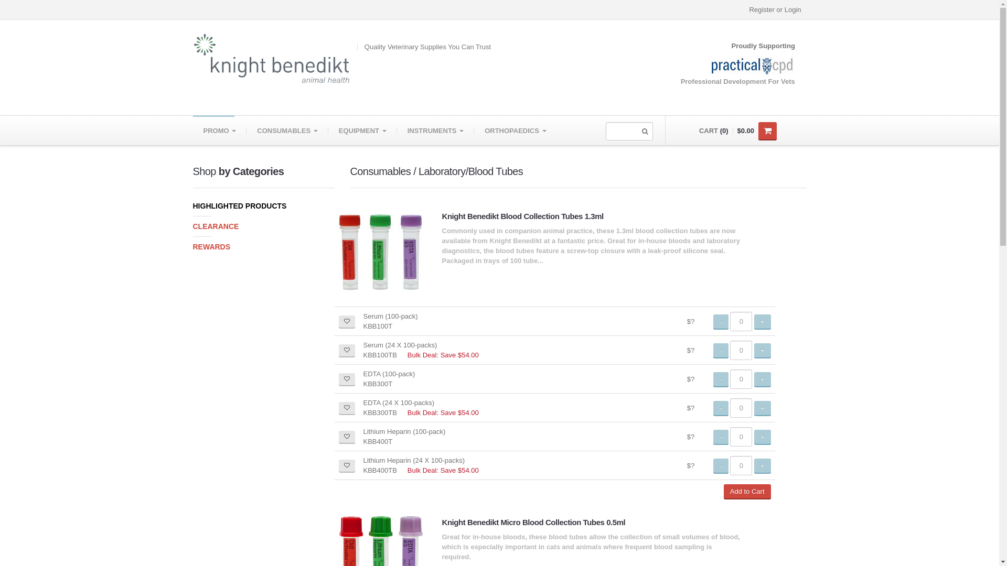  Describe the element at coordinates (629, 131) in the screenshot. I see `Type at least 3 characters to view search results` at that location.